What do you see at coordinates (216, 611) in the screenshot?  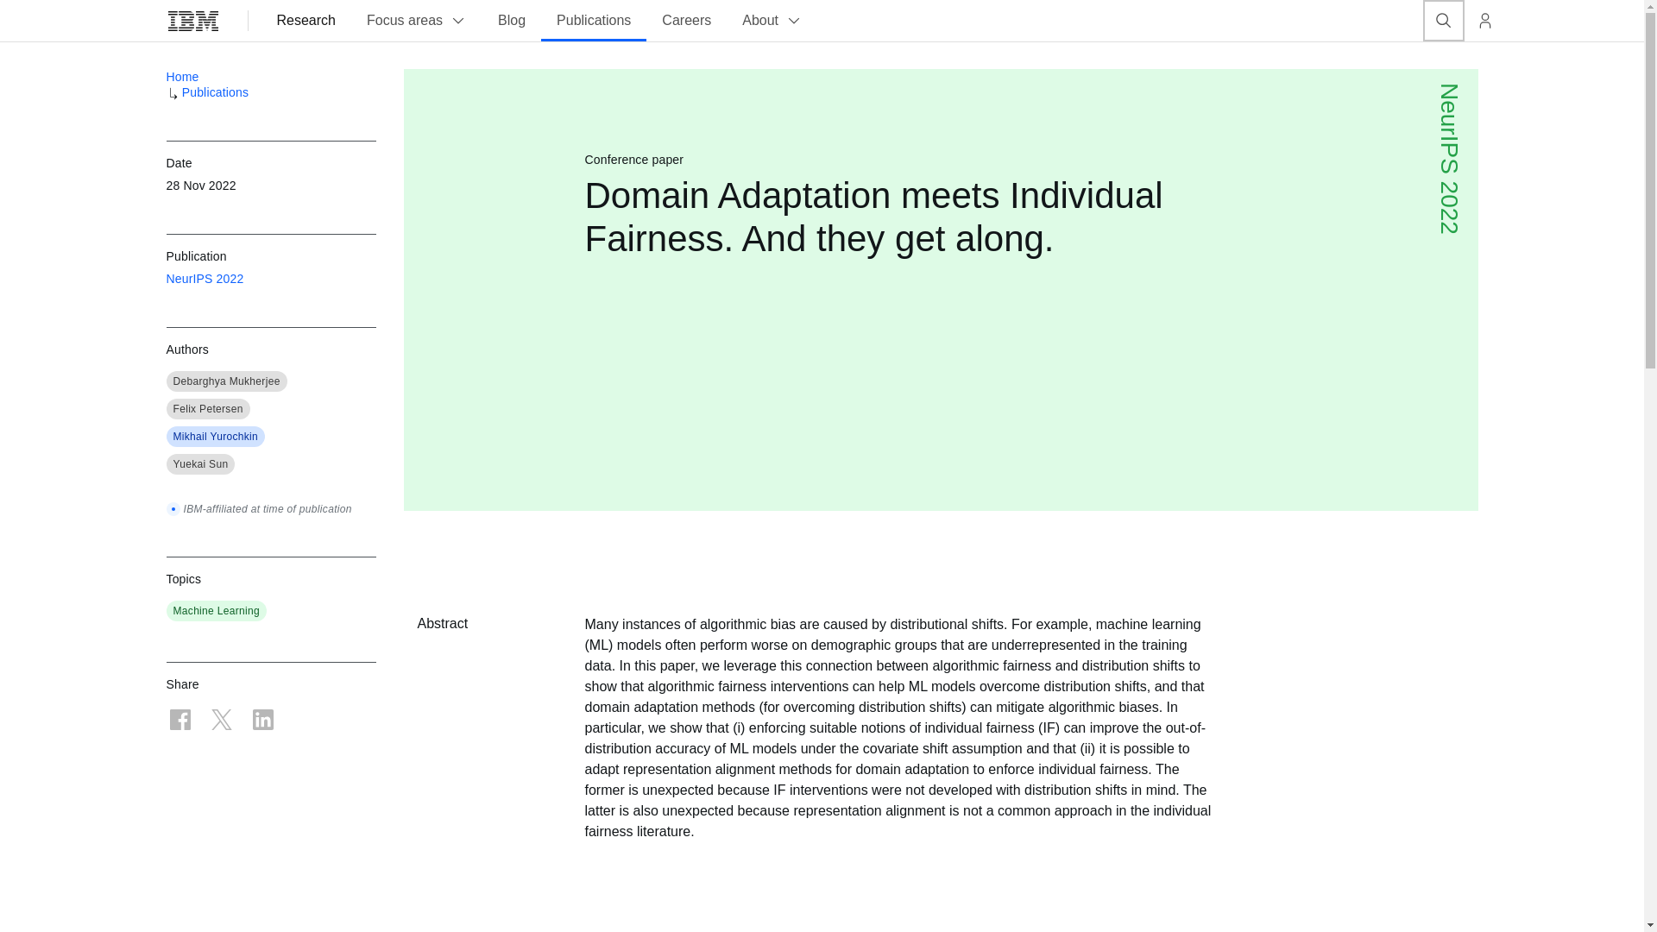 I see `Machine Learning` at bounding box center [216, 611].